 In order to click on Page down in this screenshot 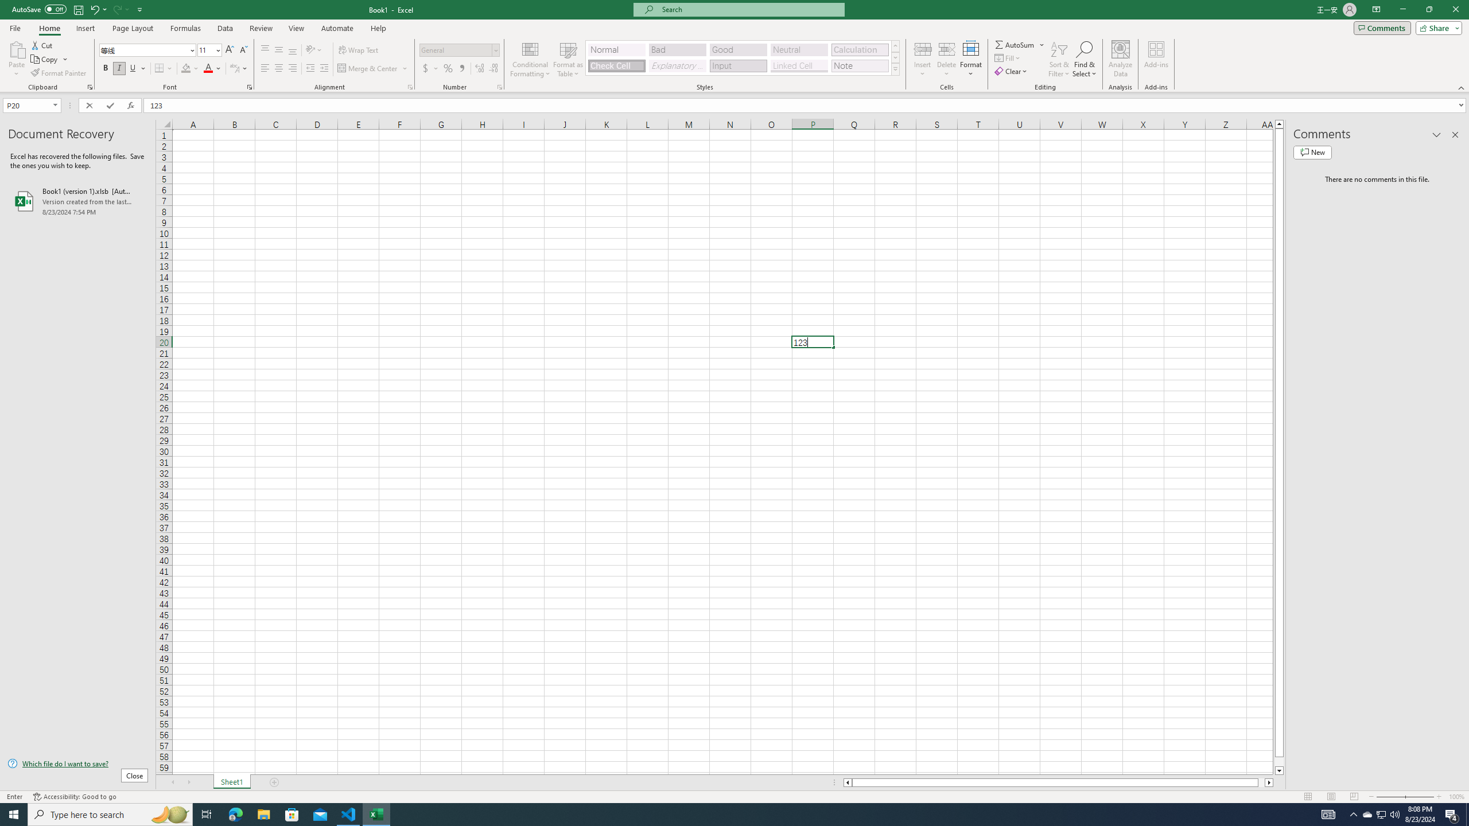, I will do `click(1280, 762)`.